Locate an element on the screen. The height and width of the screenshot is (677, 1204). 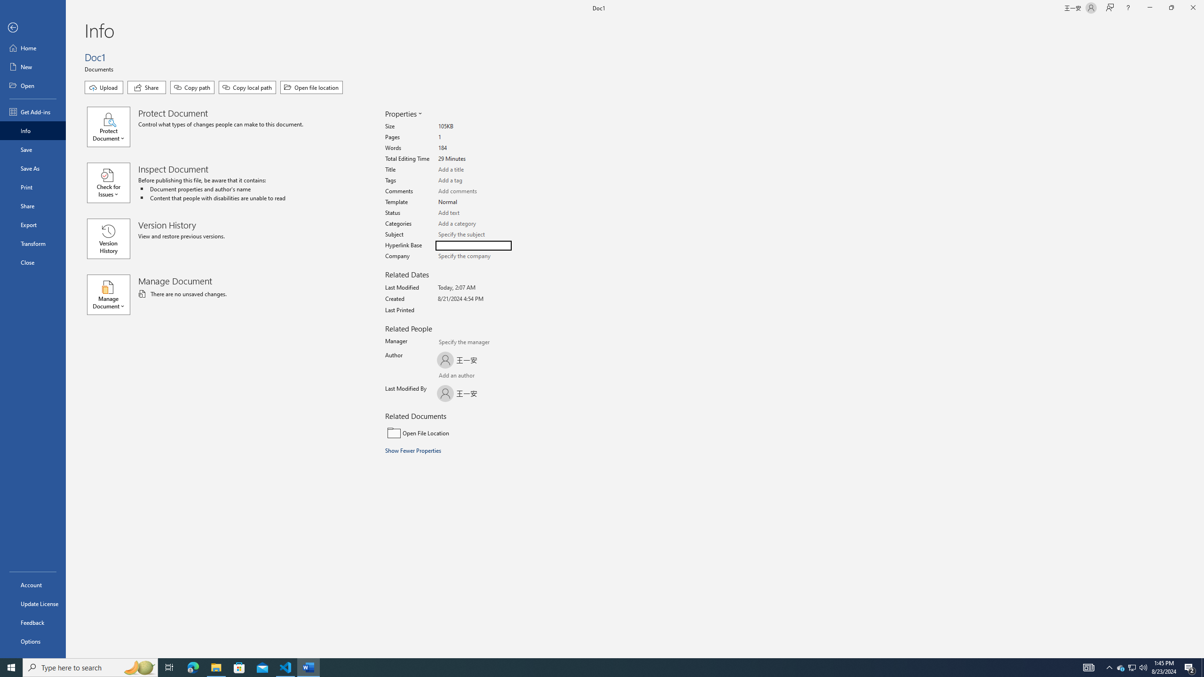
Open file location is located at coordinates (311, 87).